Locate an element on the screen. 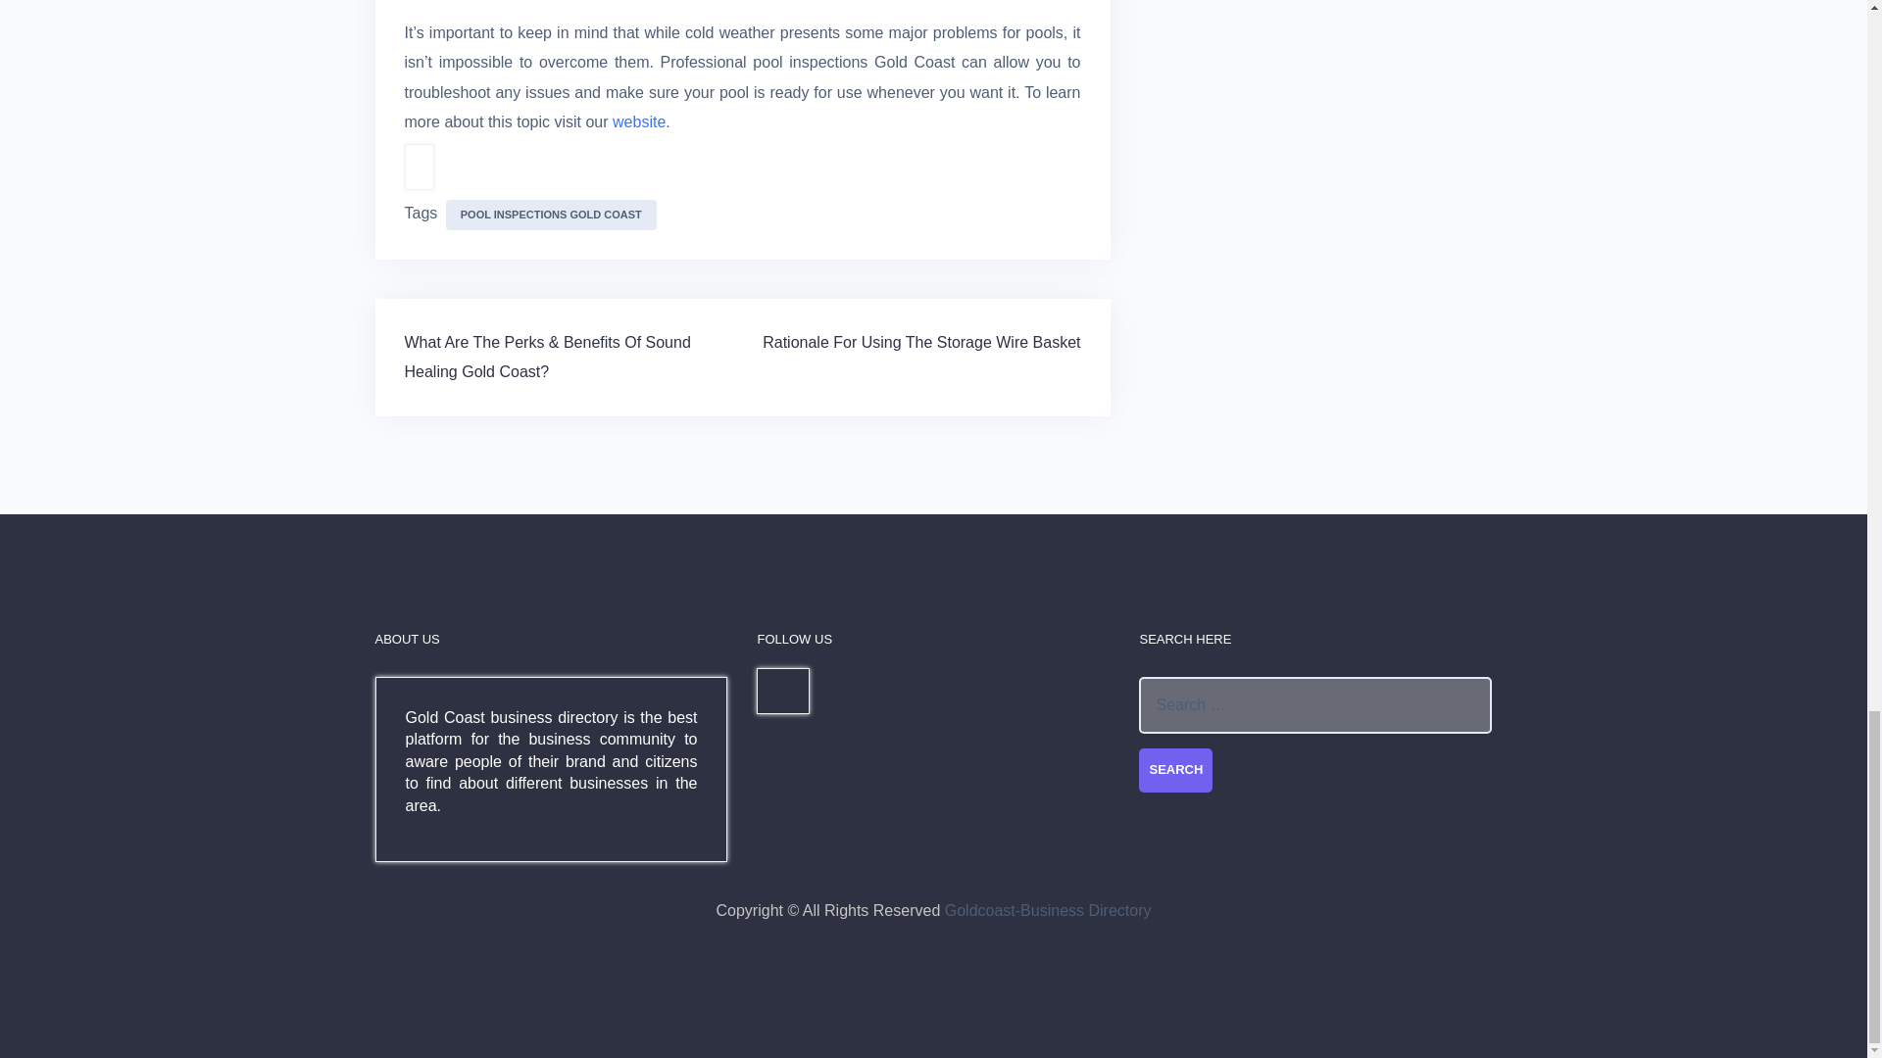 The width and height of the screenshot is (1882, 1058). Search is located at coordinates (1174, 770).